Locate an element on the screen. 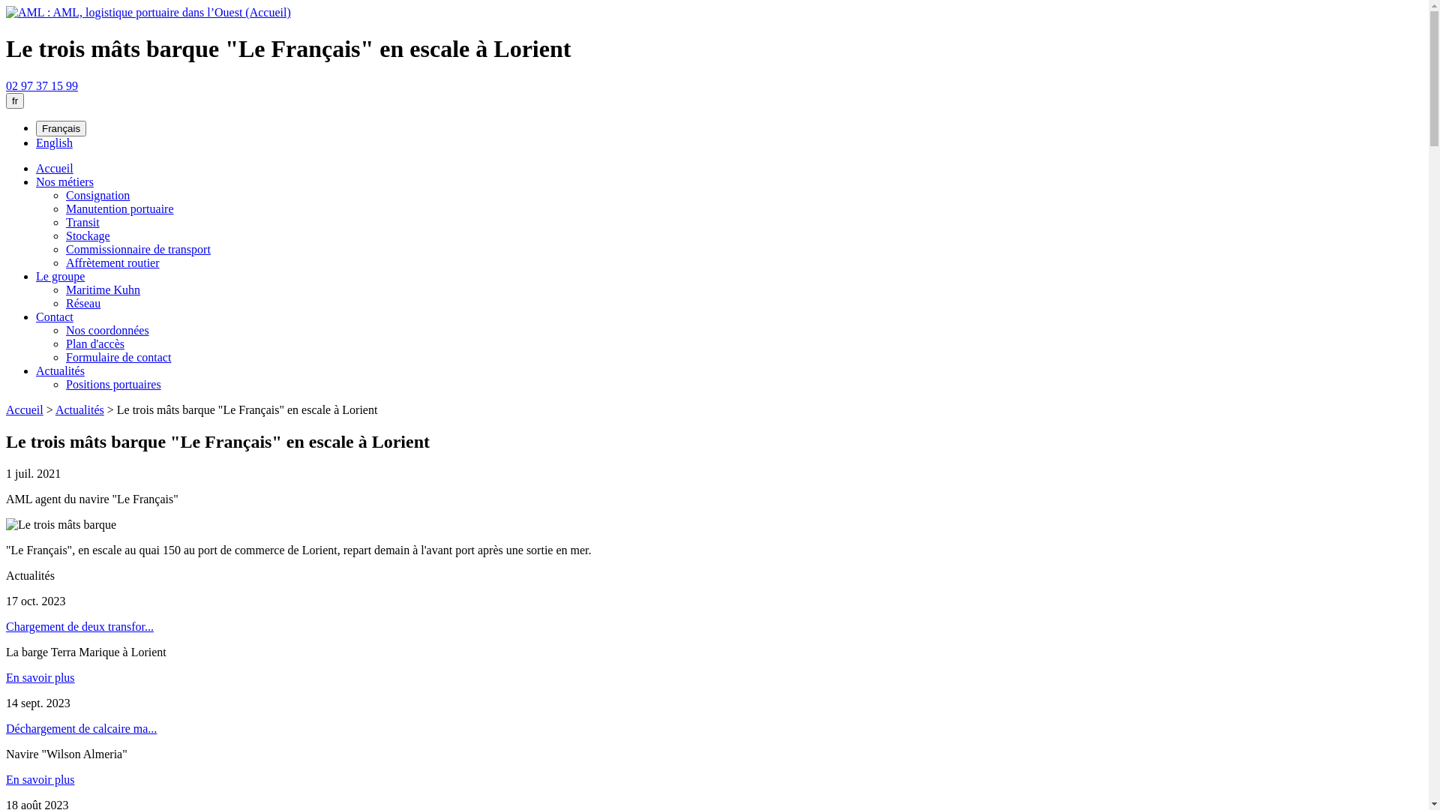 The width and height of the screenshot is (1440, 810). Chargement de deux transfor... is located at coordinates (79, 627).